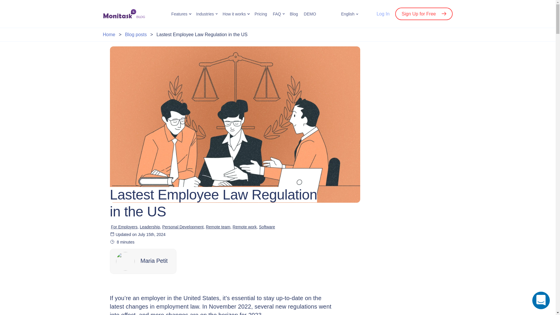 The height and width of the screenshot is (315, 560). What do you see at coordinates (162, 284) in the screenshot?
I see `Messenger` at bounding box center [162, 284].